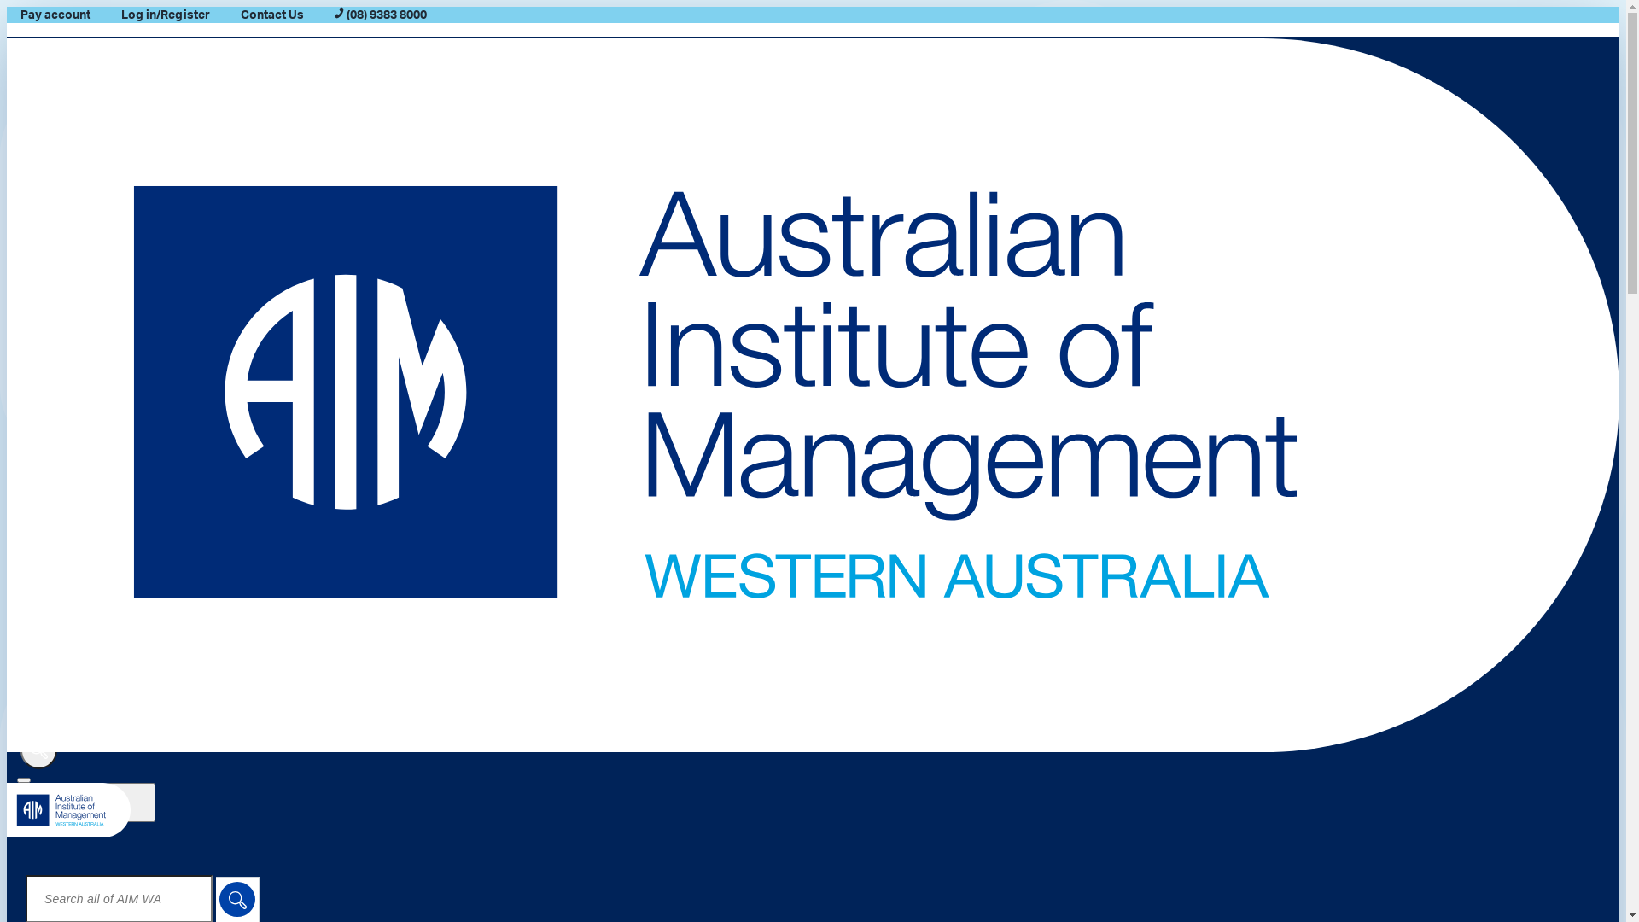 This screenshot has height=922, width=1639. What do you see at coordinates (165, 15) in the screenshot?
I see `Log in/Register` at bounding box center [165, 15].